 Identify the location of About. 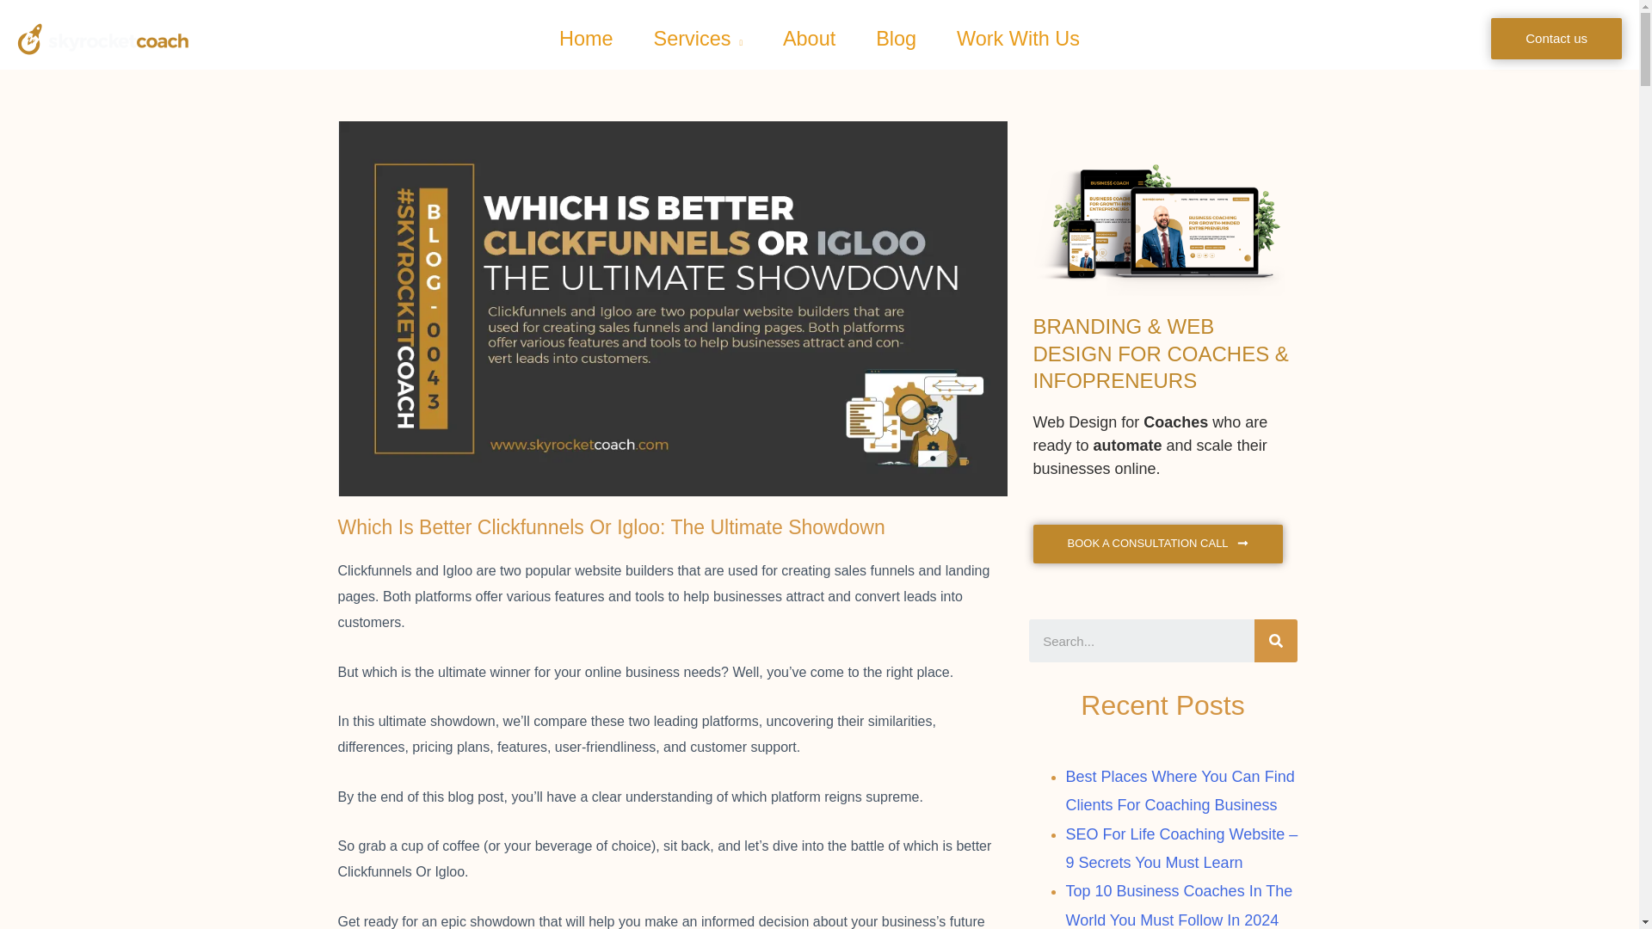
(809, 38).